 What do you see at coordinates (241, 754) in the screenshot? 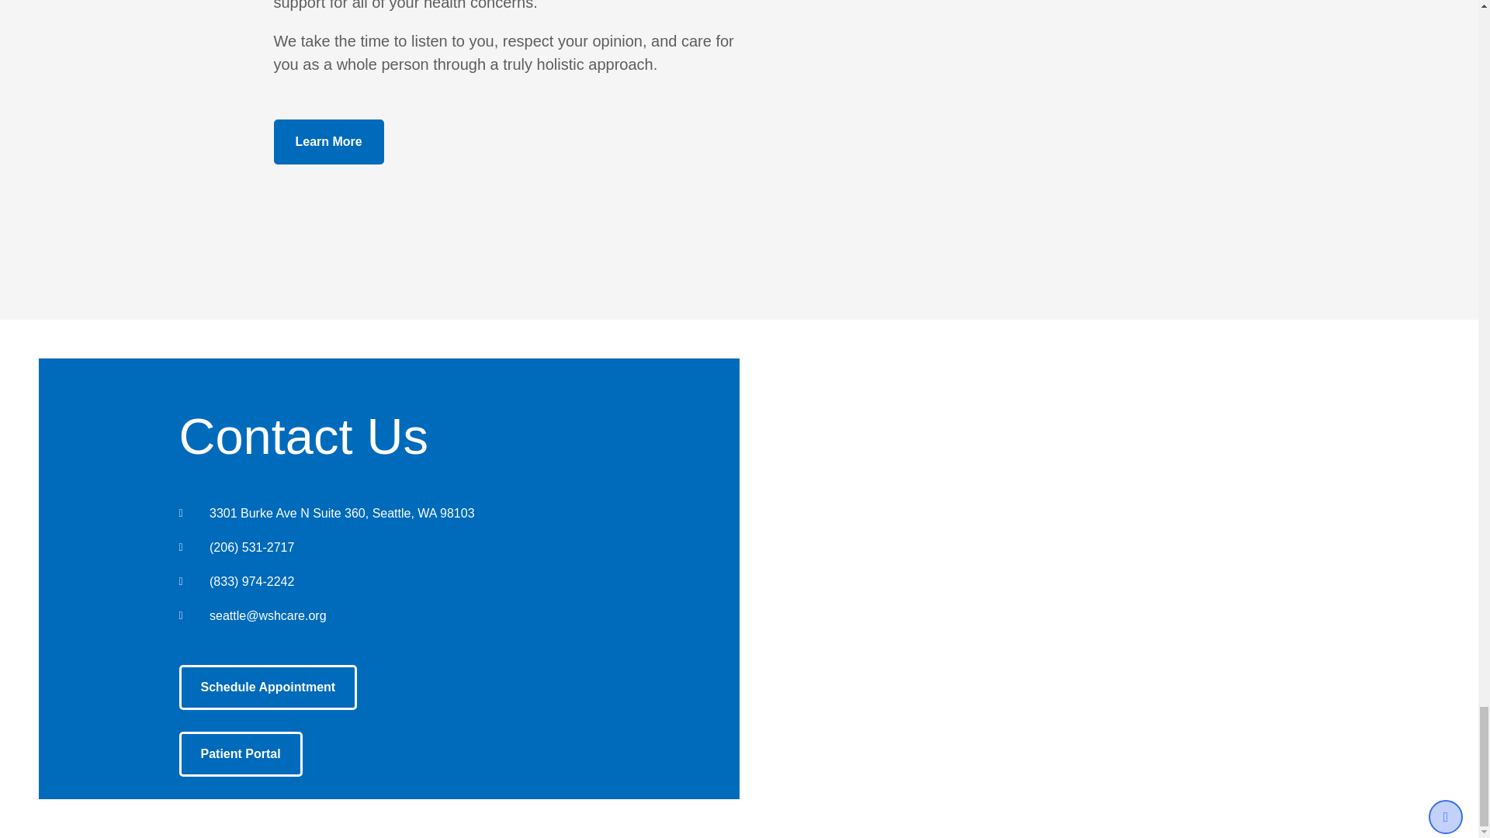
I see `Patient Portal` at bounding box center [241, 754].